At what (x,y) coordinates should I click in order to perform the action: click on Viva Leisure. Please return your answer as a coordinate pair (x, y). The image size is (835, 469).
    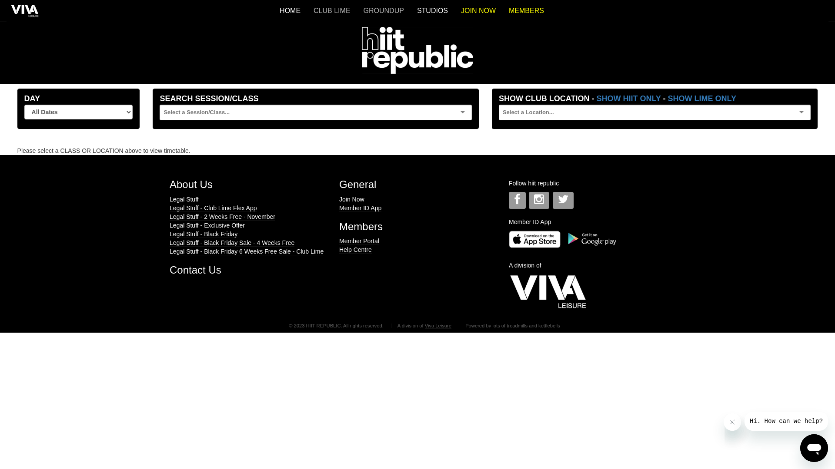
    Looking at the image, I should click on (438, 326).